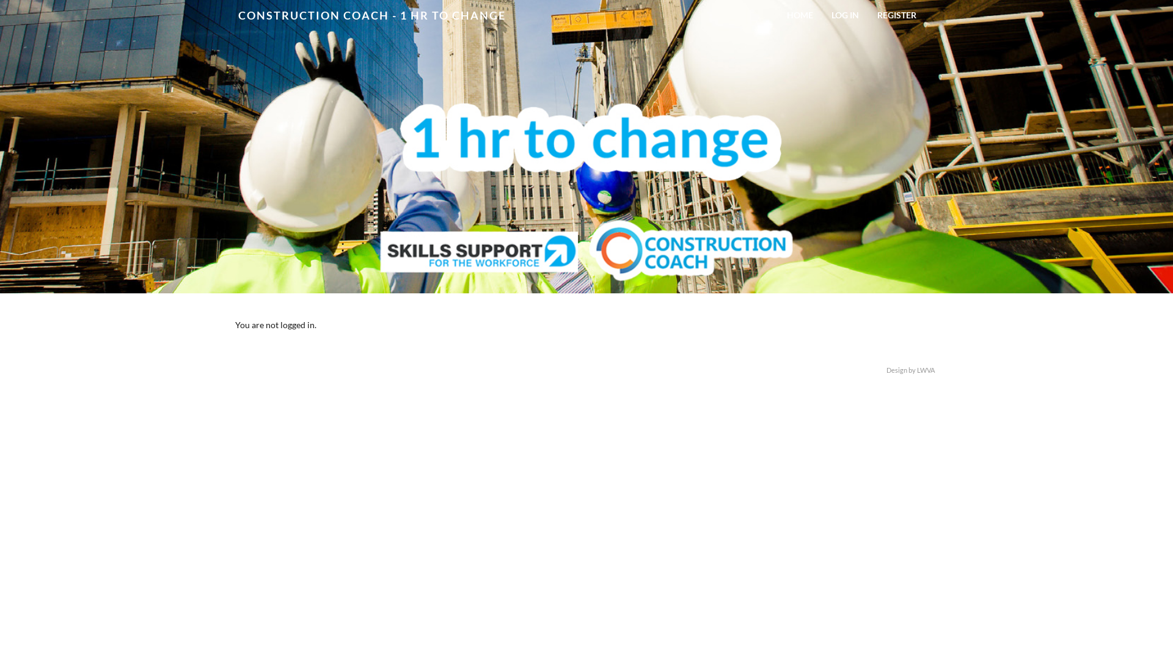 This screenshot has height=660, width=1173. What do you see at coordinates (372, 15) in the screenshot?
I see `CONSTRUCTION COACH - 1 HR TO CHANGE` at bounding box center [372, 15].